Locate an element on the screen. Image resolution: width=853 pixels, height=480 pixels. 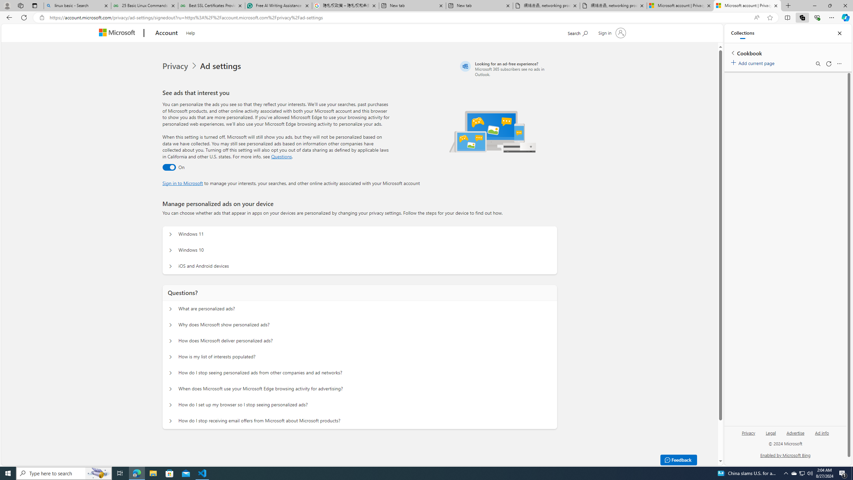
Questions? How does Microsoft deliver personalized ads? is located at coordinates (170, 341).